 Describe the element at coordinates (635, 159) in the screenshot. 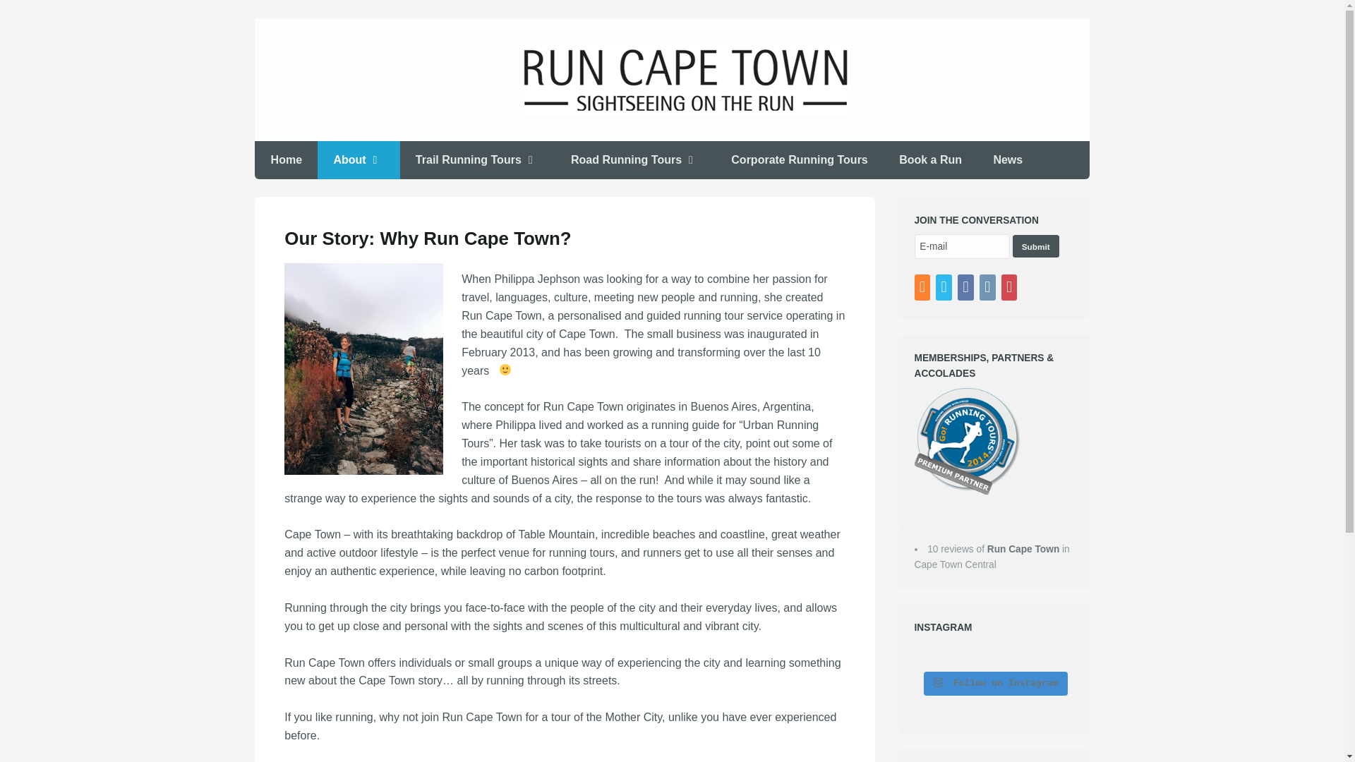

I see `Road Running Tours` at that location.